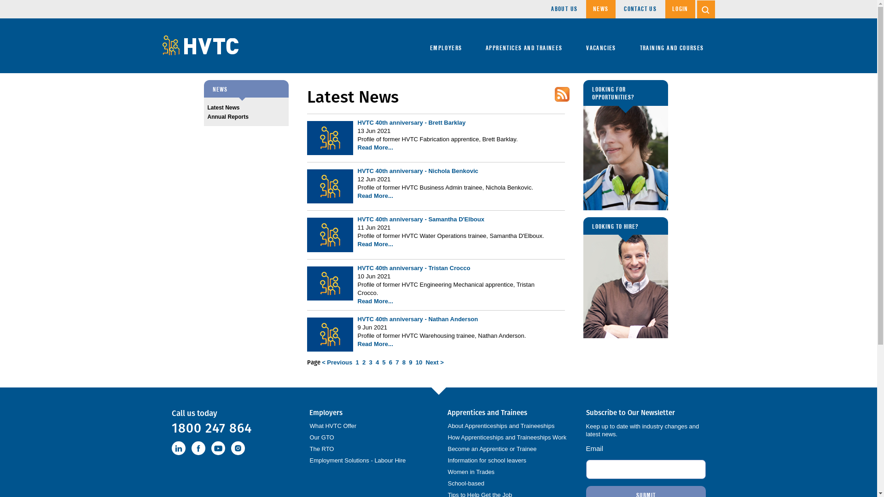  What do you see at coordinates (375, 344) in the screenshot?
I see `Read More...` at bounding box center [375, 344].